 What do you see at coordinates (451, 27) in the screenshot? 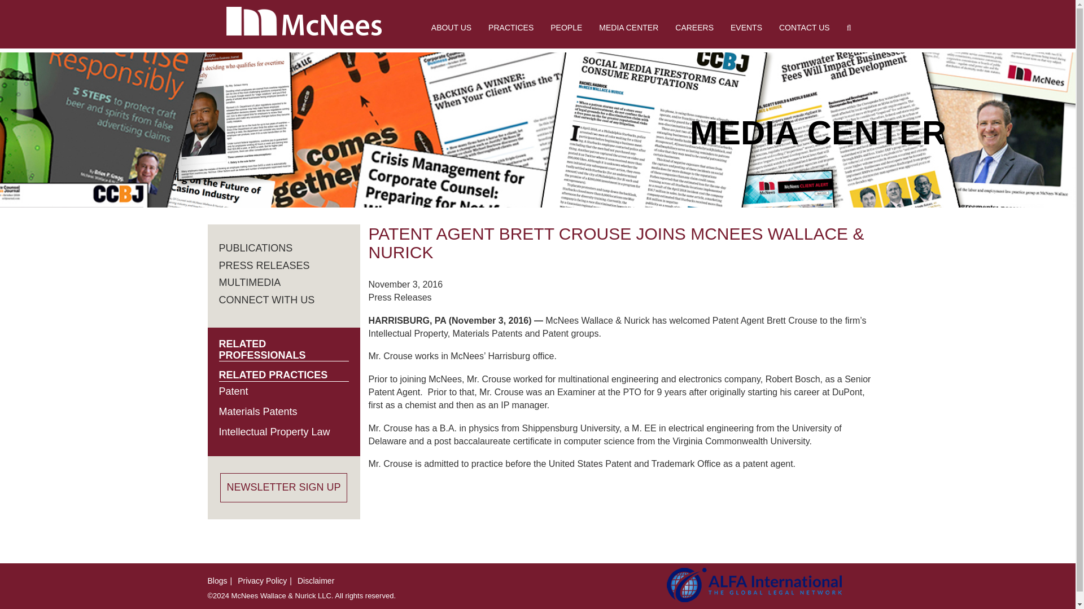
I see `ABOUT US` at bounding box center [451, 27].